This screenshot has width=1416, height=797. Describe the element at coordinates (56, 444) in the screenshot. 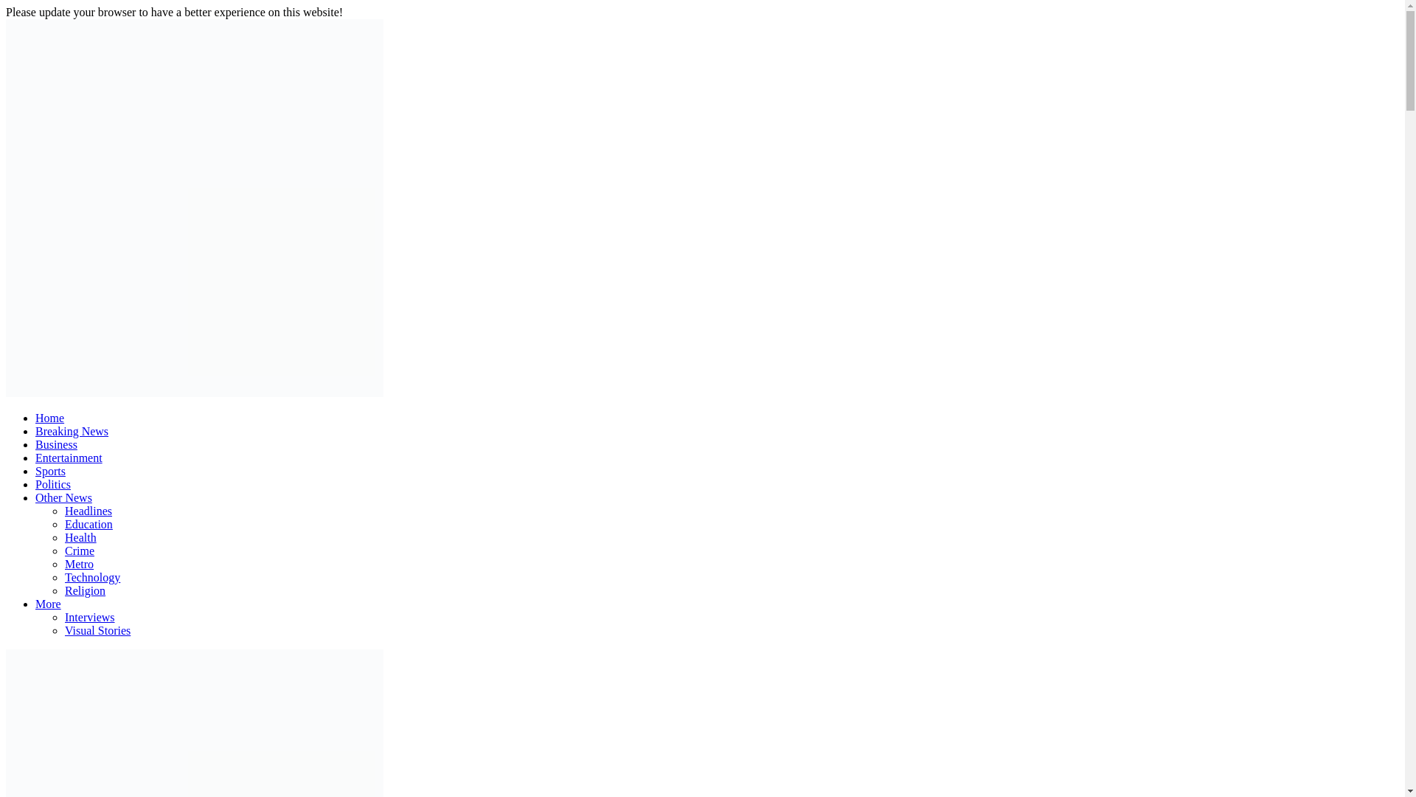

I see `Business` at that location.